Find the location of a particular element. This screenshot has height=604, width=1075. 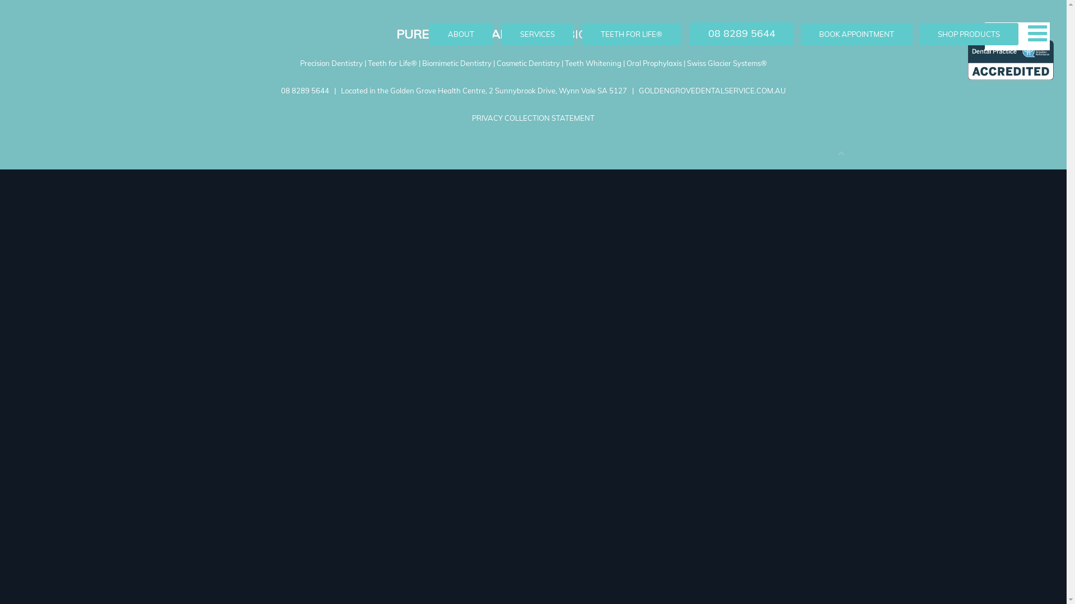

Precision Dentistry | is located at coordinates (334, 63).